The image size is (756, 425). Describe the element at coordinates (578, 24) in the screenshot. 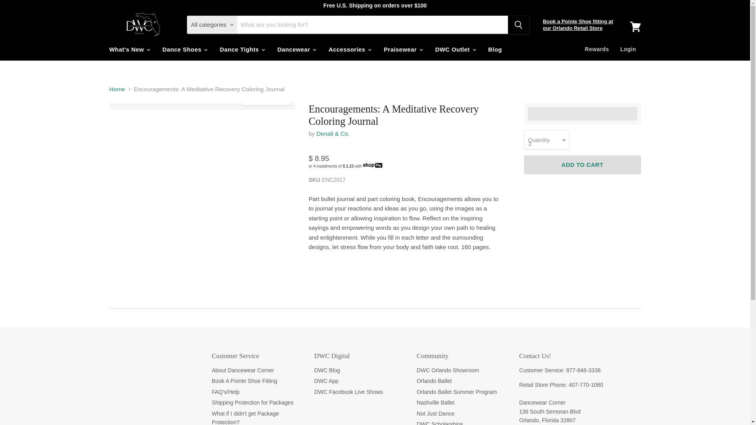

I see `Book a Pointe Shoe fitting at our Orlando Retail Store` at that location.